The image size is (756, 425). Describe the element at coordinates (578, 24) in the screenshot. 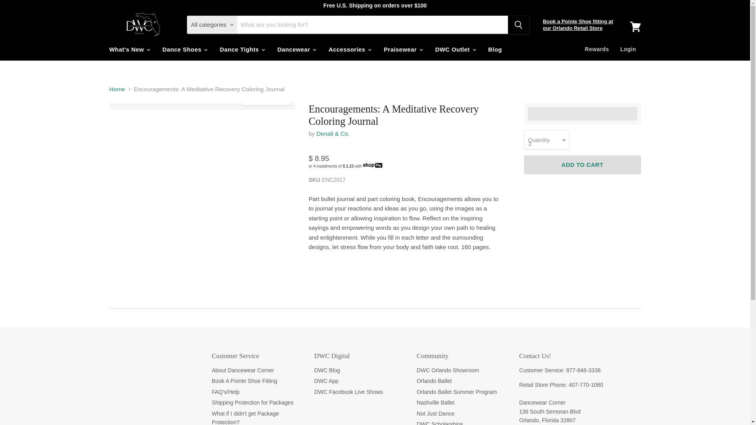

I see `Book a Pointe Shoe fitting at our Orlando Retail Store` at that location.